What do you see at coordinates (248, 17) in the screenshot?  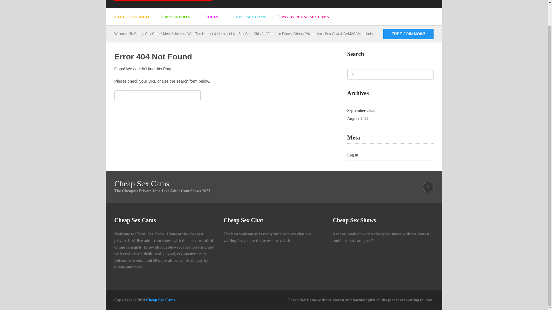 I see `SKYPE SEX CAMS` at bounding box center [248, 17].